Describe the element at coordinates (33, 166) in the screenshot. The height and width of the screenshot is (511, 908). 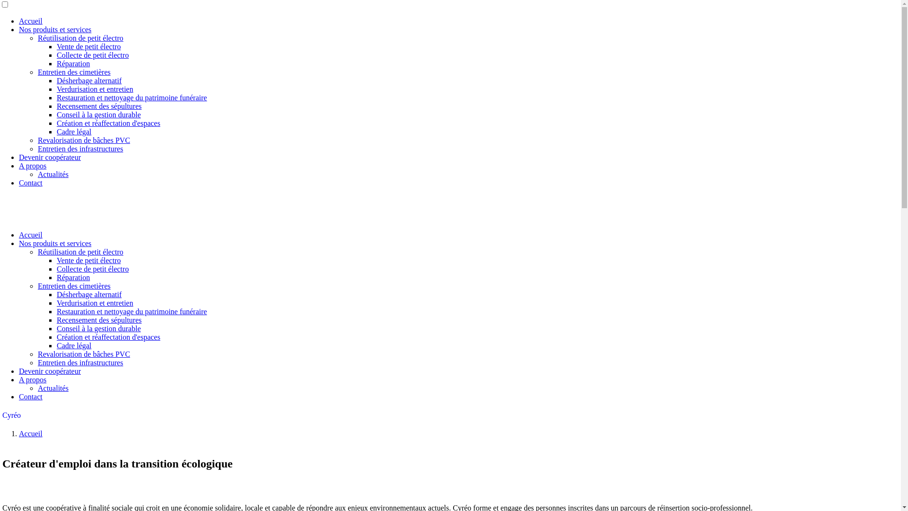
I see `A propos` at that location.